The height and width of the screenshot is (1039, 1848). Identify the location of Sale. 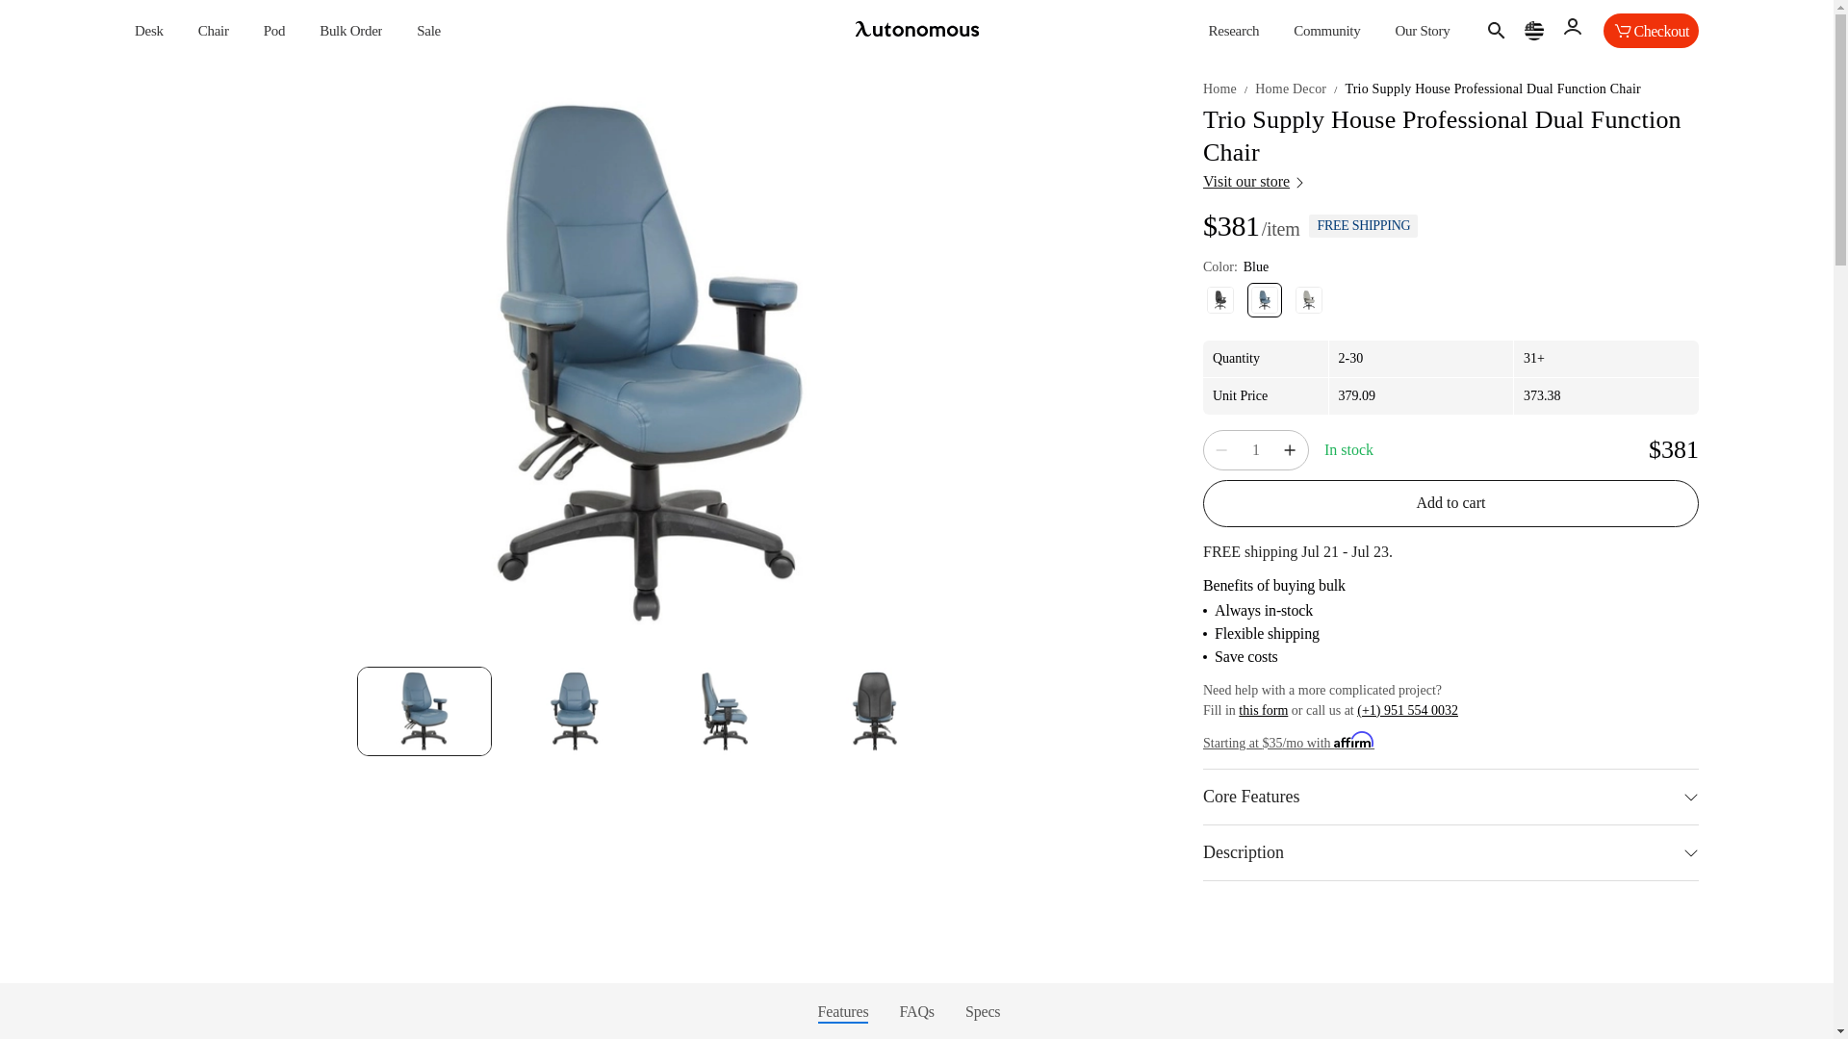
(429, 31).